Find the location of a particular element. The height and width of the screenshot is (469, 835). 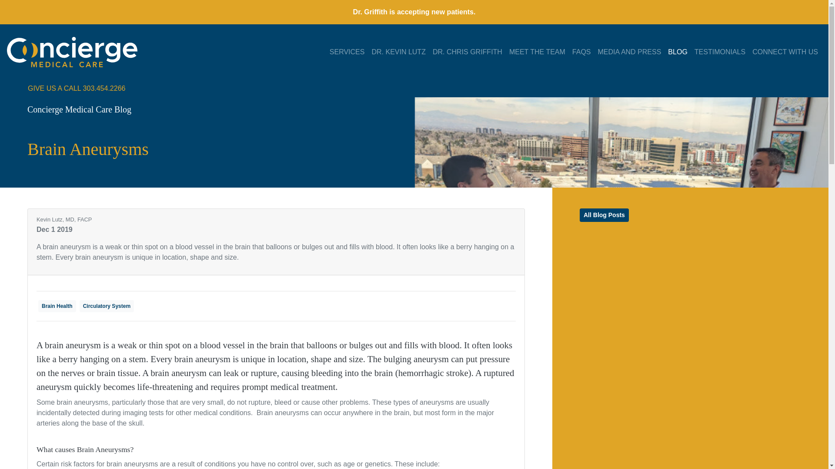

TESTIMONIALS is located at coordinates (720, 52).